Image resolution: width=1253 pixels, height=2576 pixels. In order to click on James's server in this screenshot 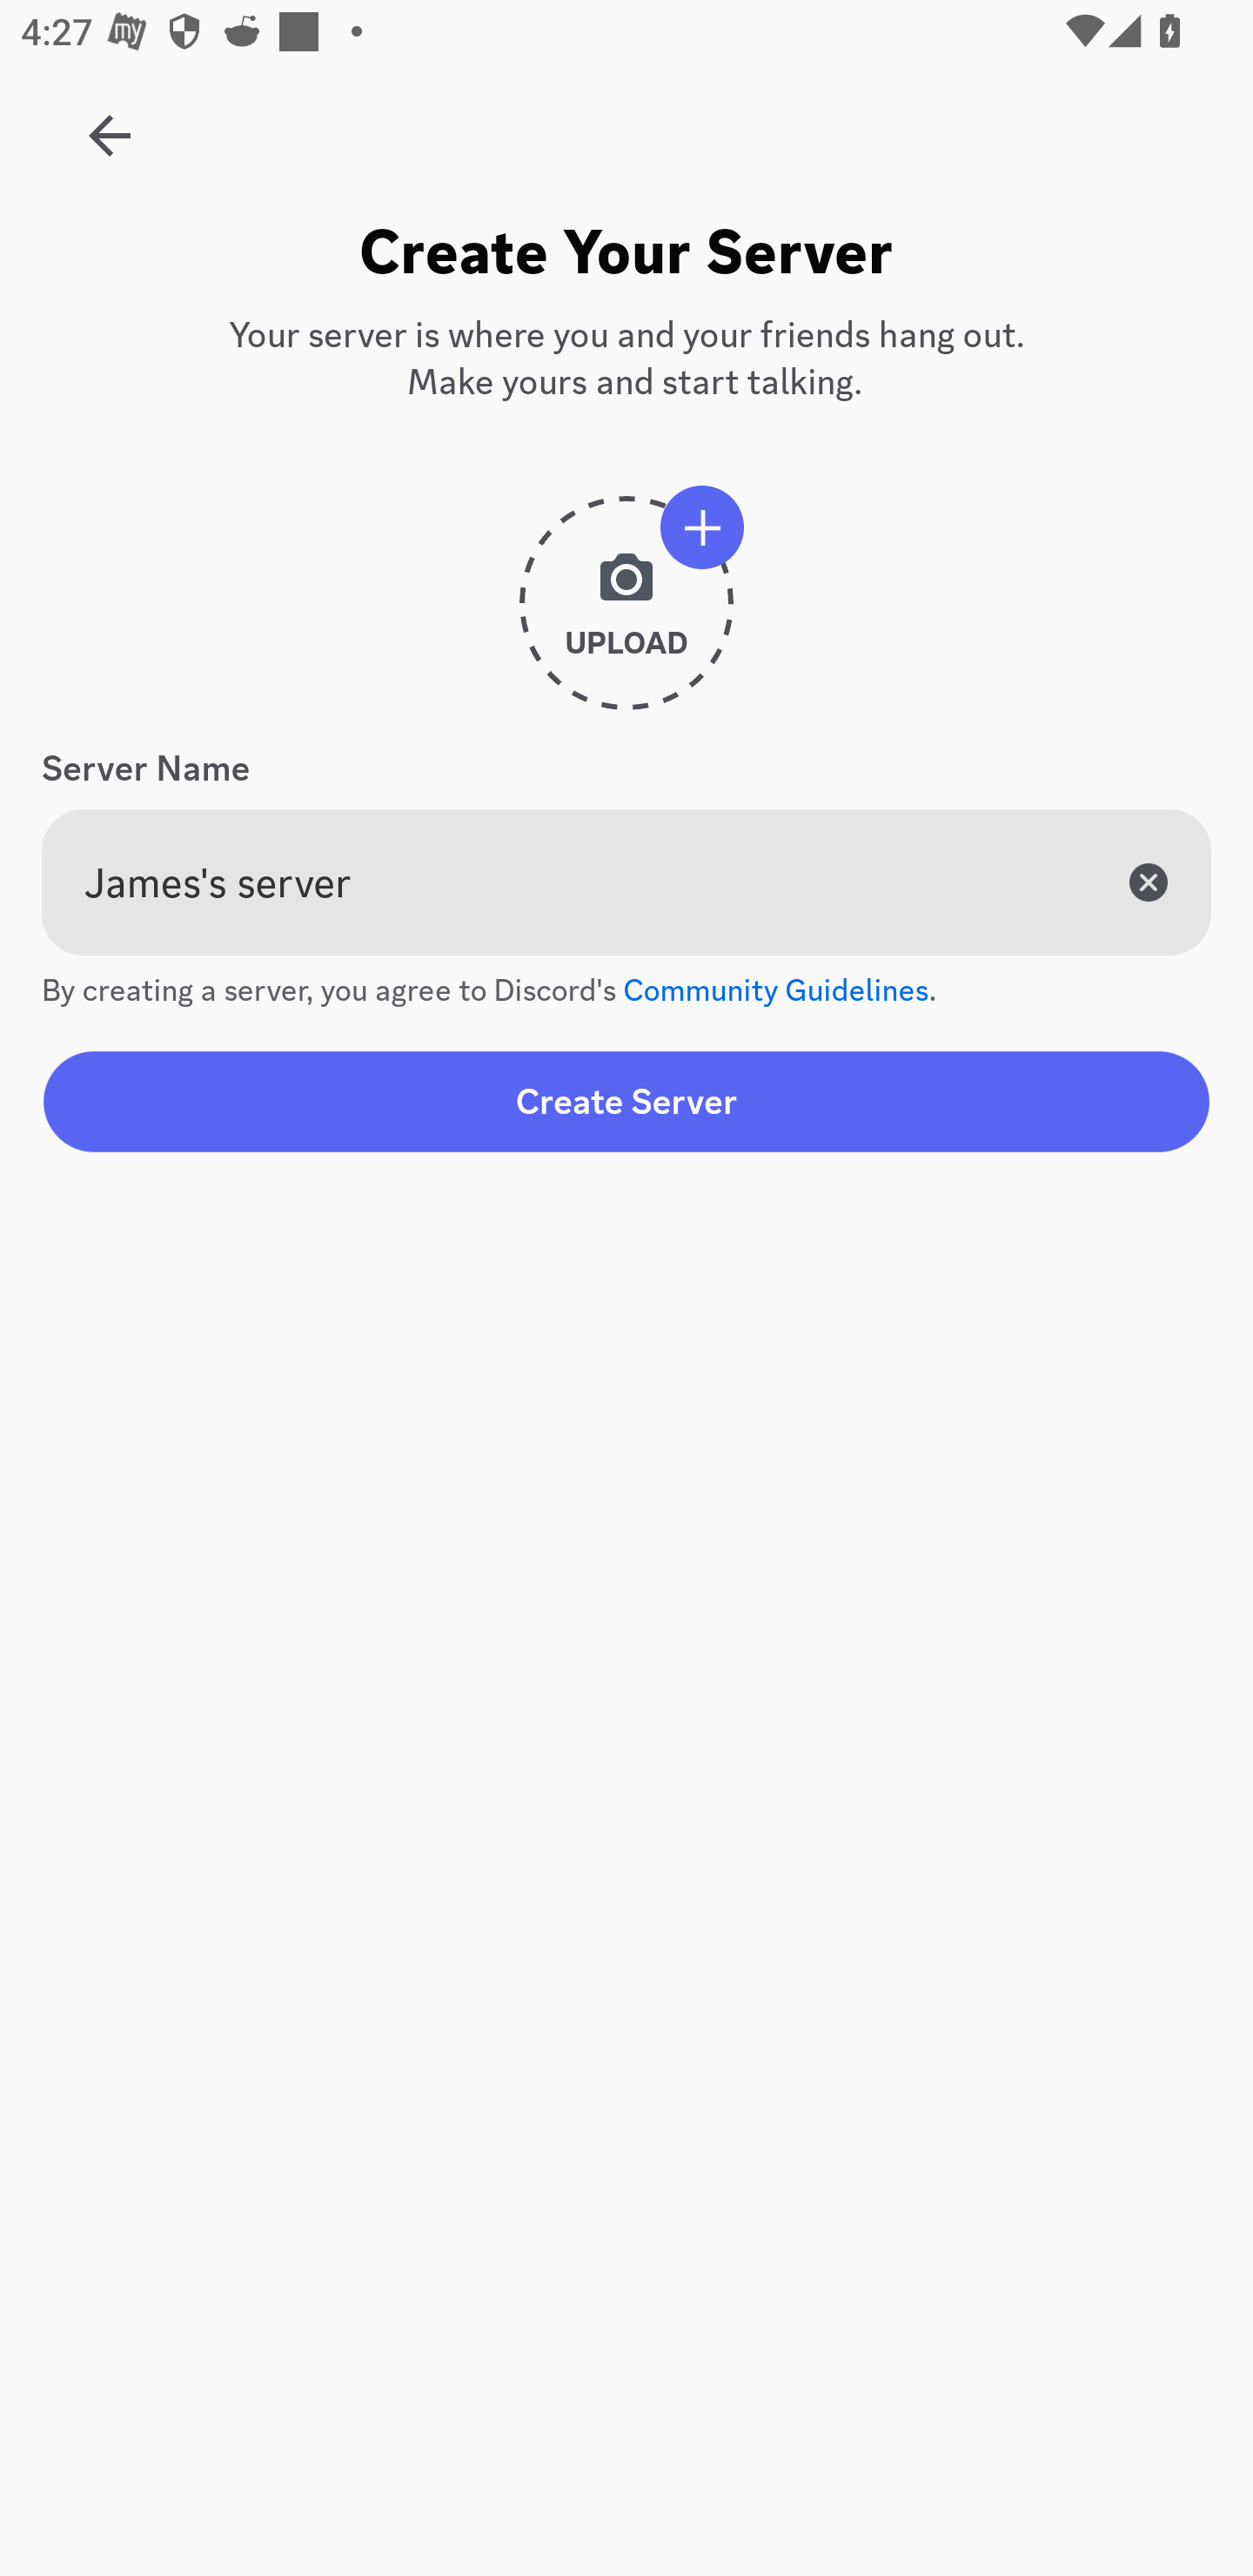, I will do `click(626, 882)`.